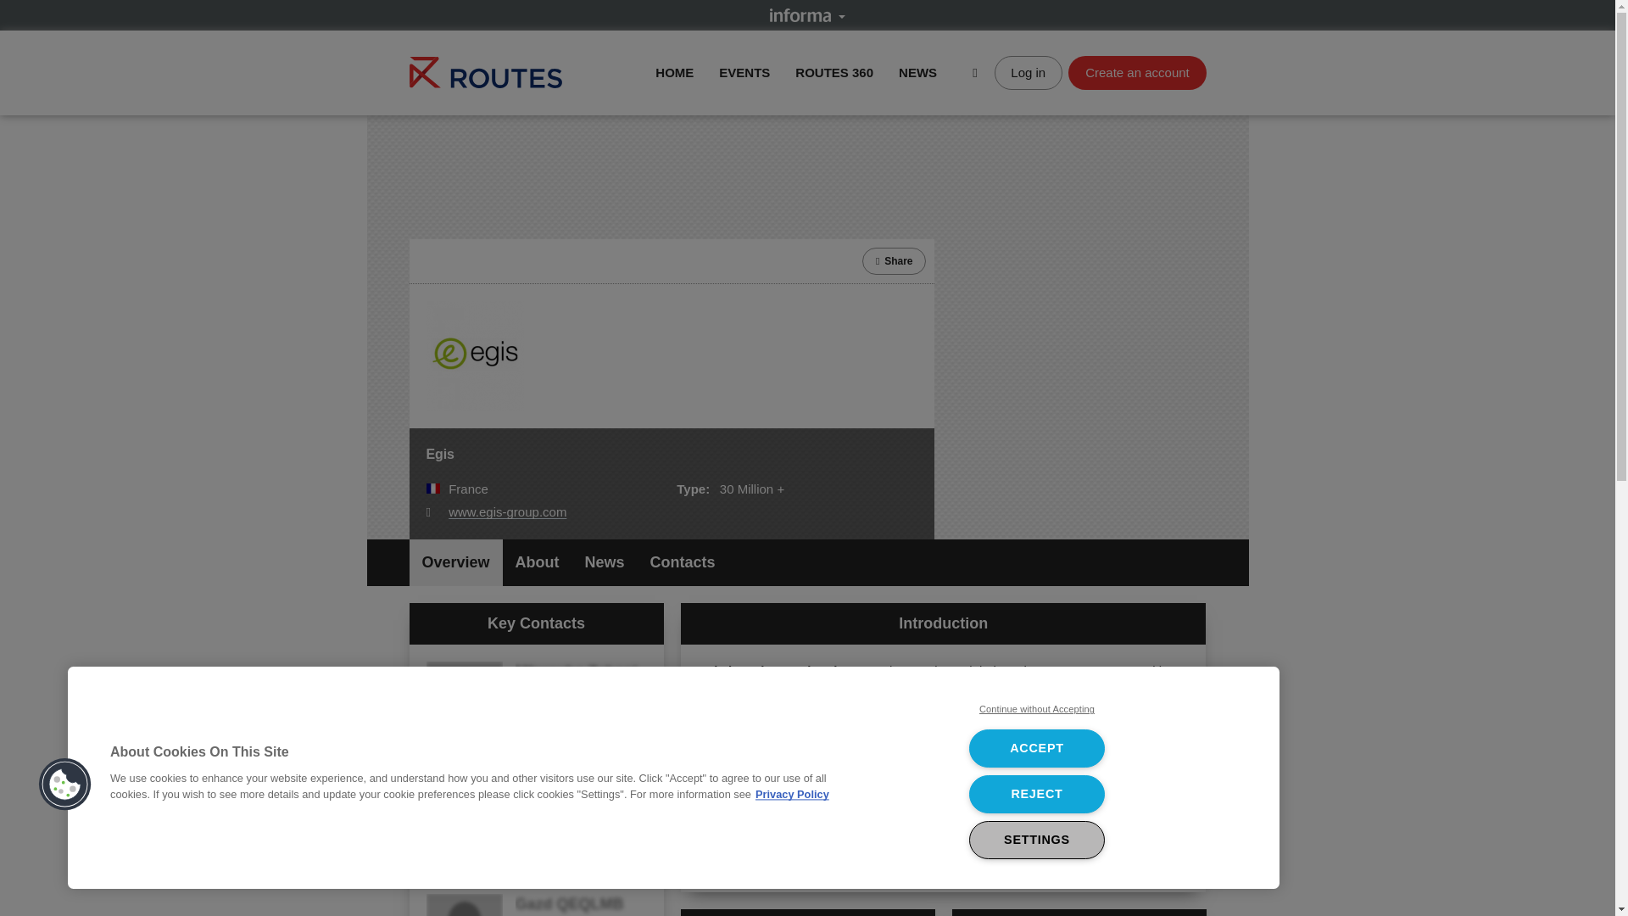 The image size is (1628, 916). Describe the element at coordinates (674, 72) in the screenshot. I see `HOME` at that location.